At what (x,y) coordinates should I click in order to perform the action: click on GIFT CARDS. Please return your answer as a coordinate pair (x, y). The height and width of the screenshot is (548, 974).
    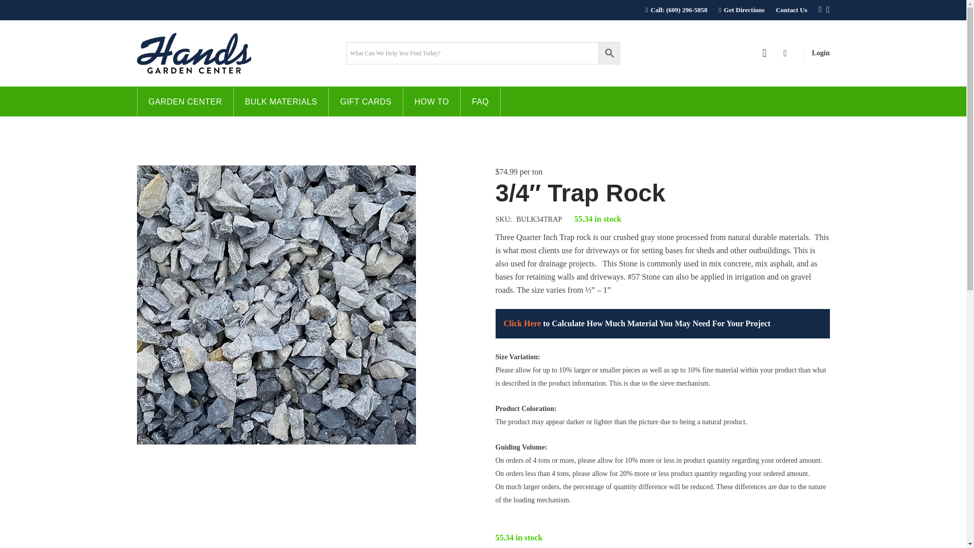
    Looking at the image, I should click on (366, 101).